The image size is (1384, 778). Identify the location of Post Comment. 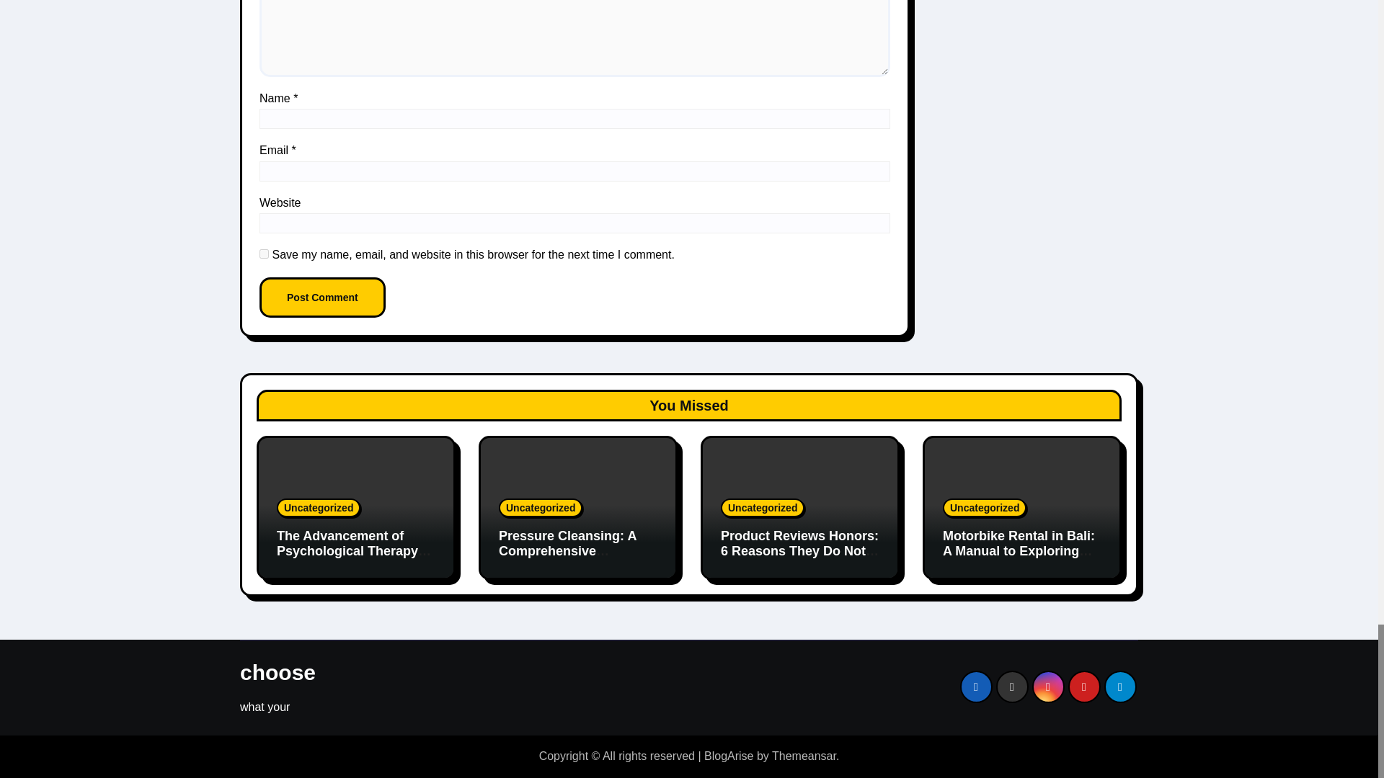
(323, 297).